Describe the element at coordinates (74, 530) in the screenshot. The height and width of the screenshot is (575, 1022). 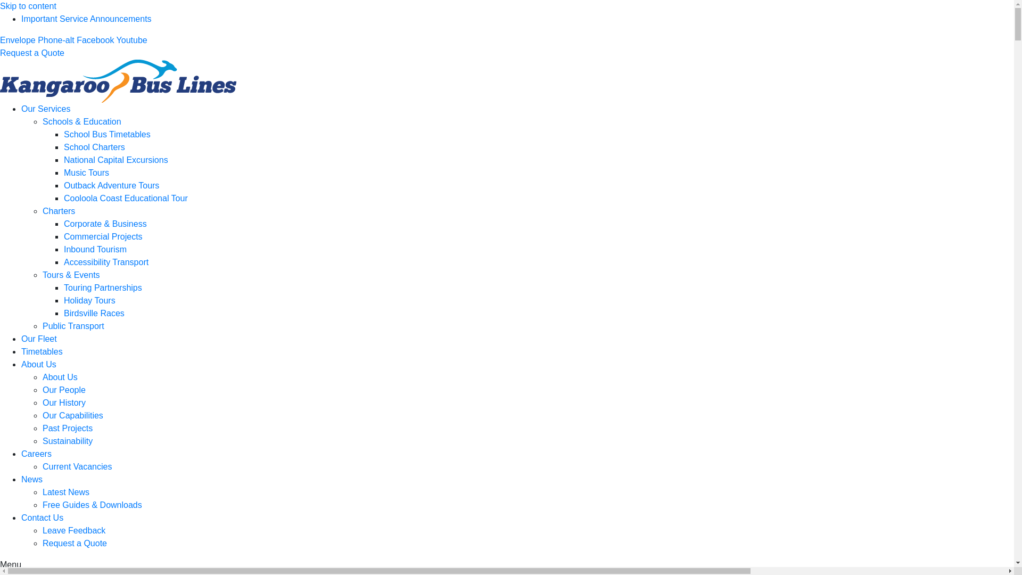
I see `Leave Feedback` at that location.